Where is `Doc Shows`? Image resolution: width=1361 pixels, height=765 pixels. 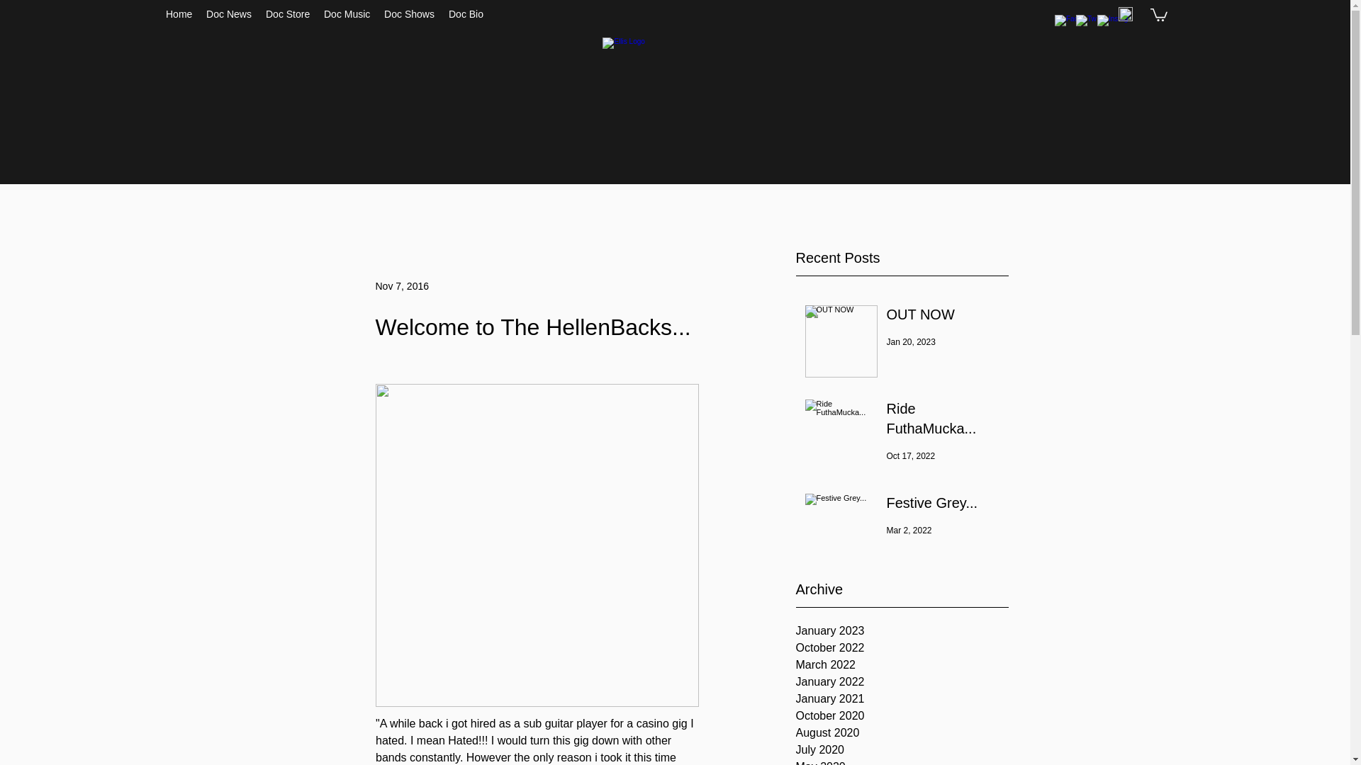 Doc Shows is located at coordinates (408, 14).